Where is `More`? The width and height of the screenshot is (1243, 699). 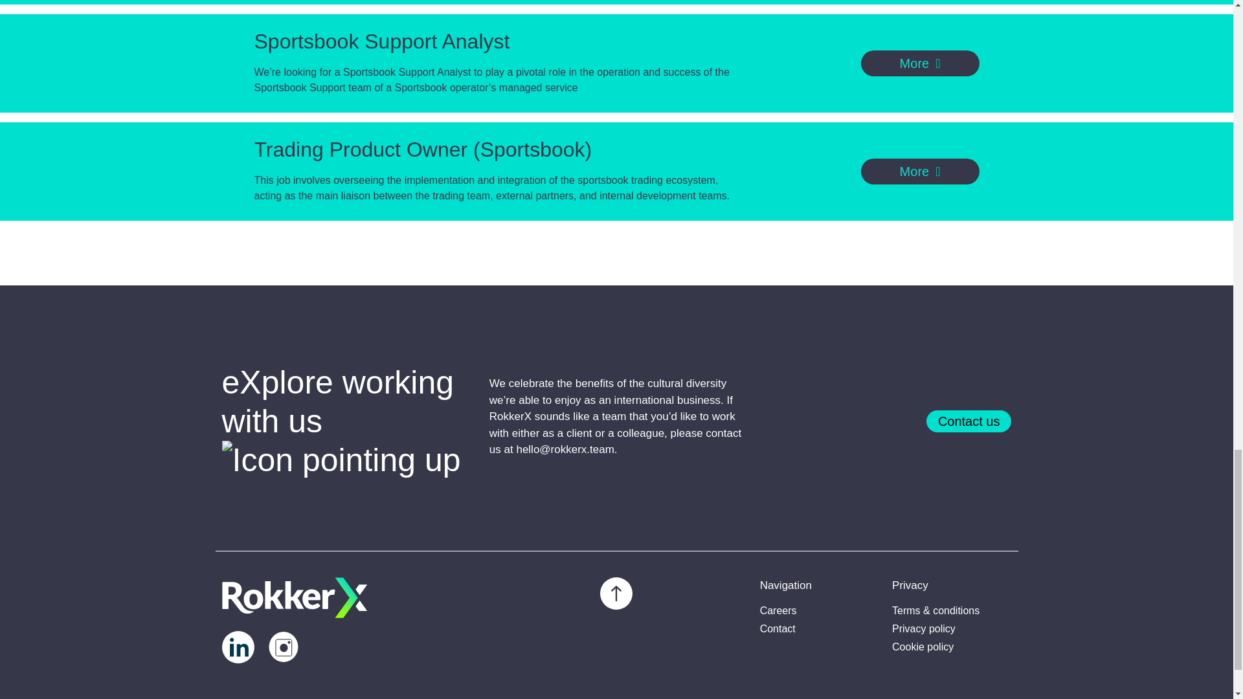
More is located at coordinates (920, 63).